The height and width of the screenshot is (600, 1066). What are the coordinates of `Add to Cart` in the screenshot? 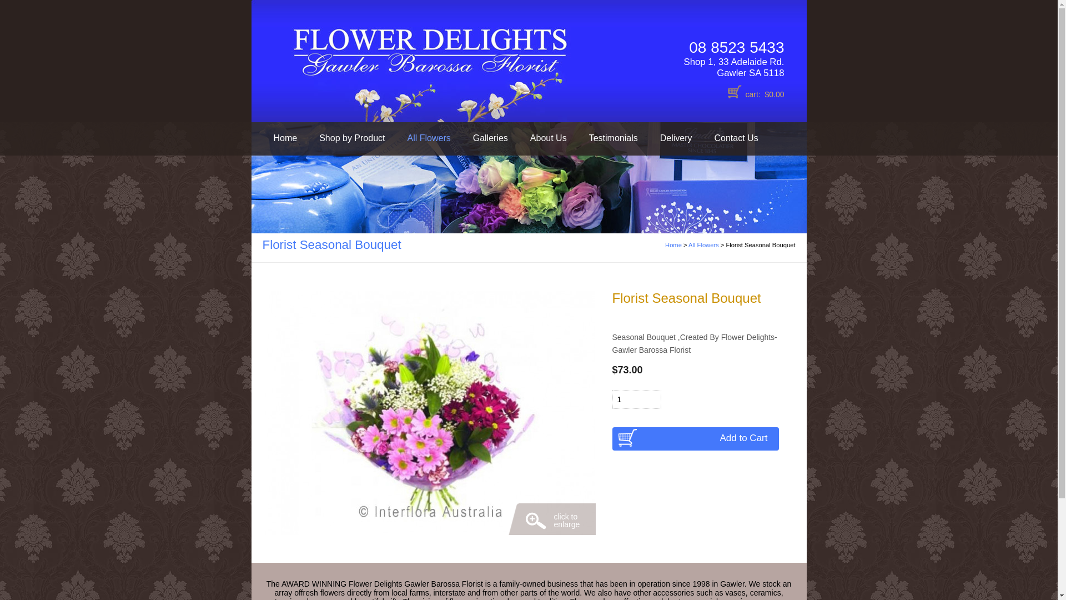 It's located at (695, 439).